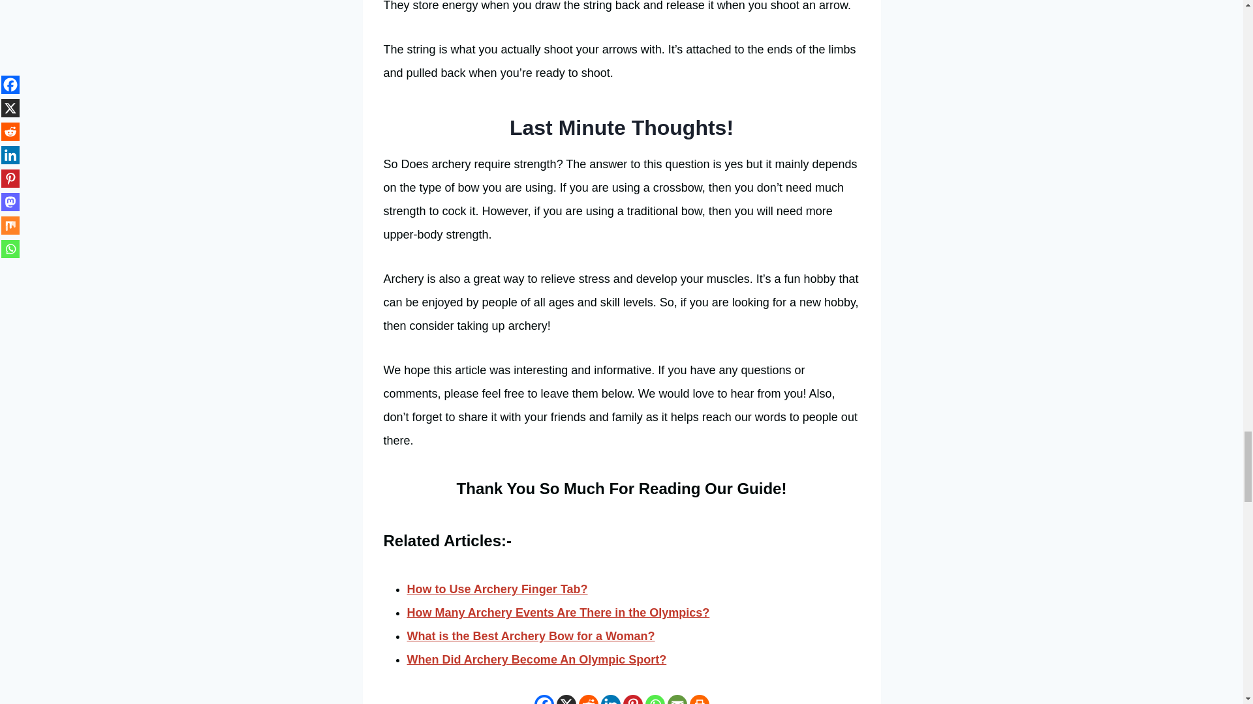 The image size is (1253, 704). What do you see at coordinates (676, 699) in the screenshot?
I see `Email` at bounding box center [676, 699].